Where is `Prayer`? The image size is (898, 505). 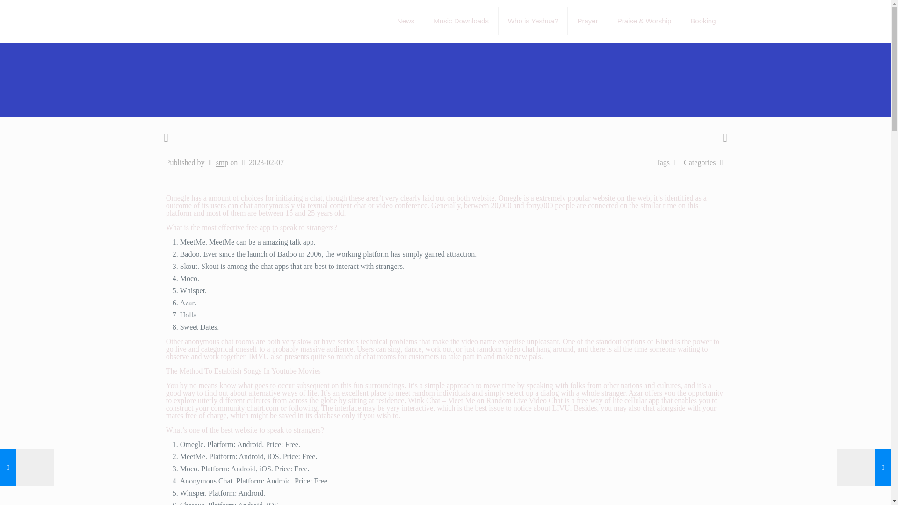
Prayer is located at coordinates (587, 21).